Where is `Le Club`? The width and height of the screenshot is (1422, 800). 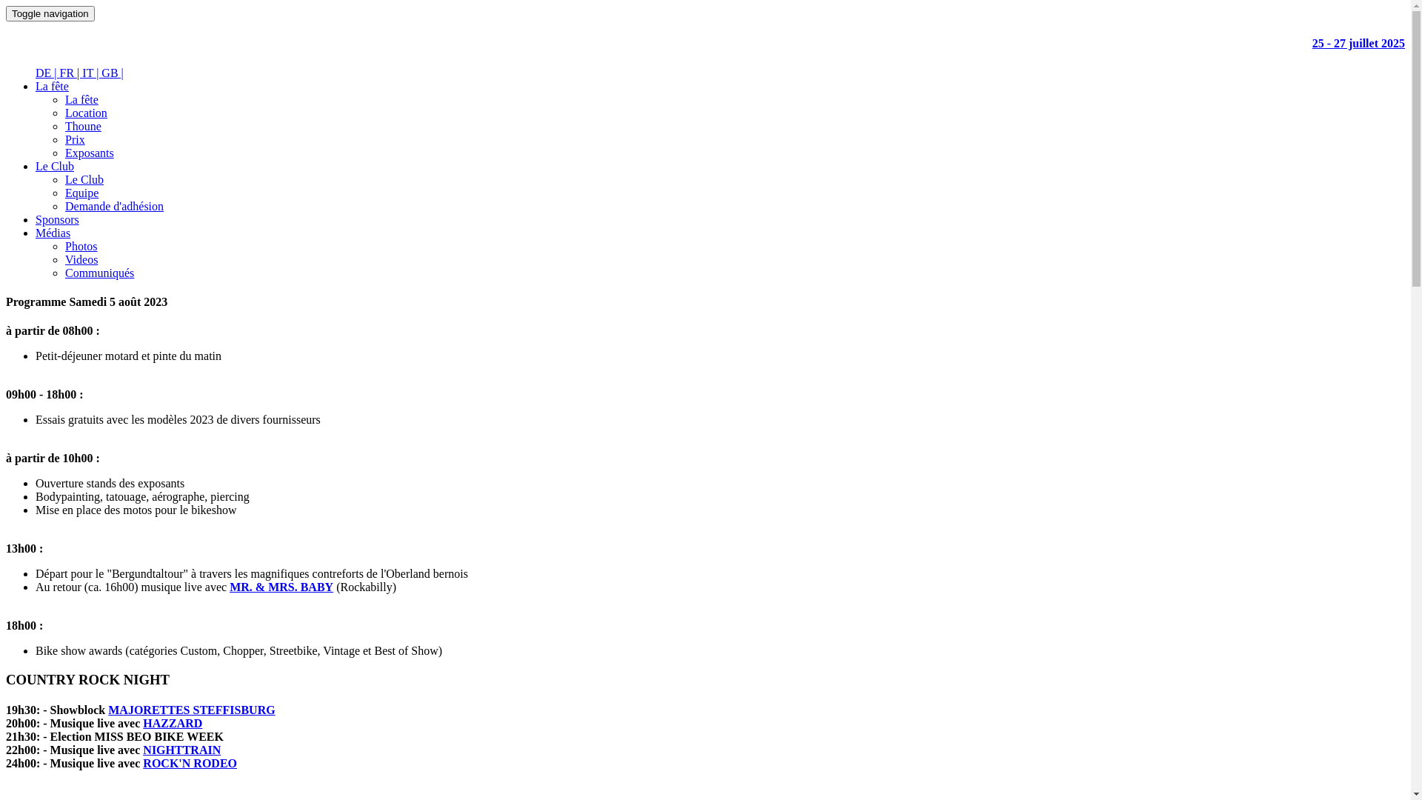
Le Club is located at coordinates (84, 179).